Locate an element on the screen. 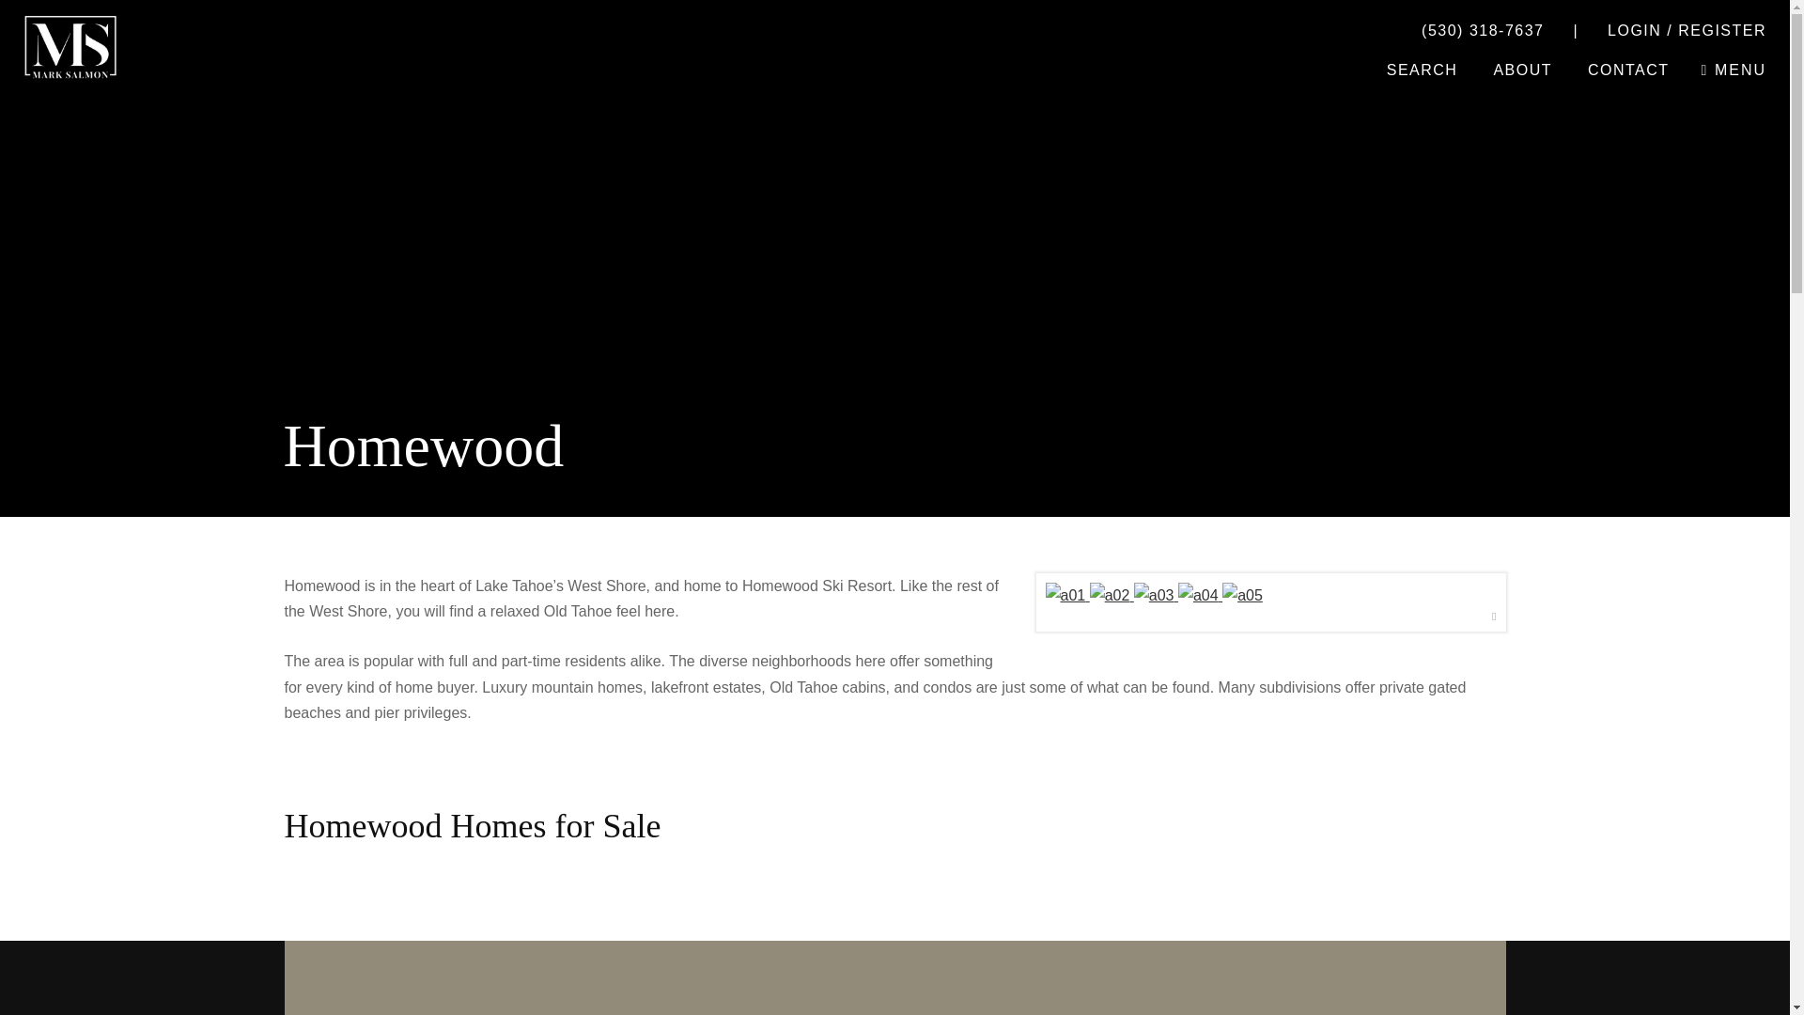 The image size is (1804, 1015). a01 is located at coordinates (1065, 594).